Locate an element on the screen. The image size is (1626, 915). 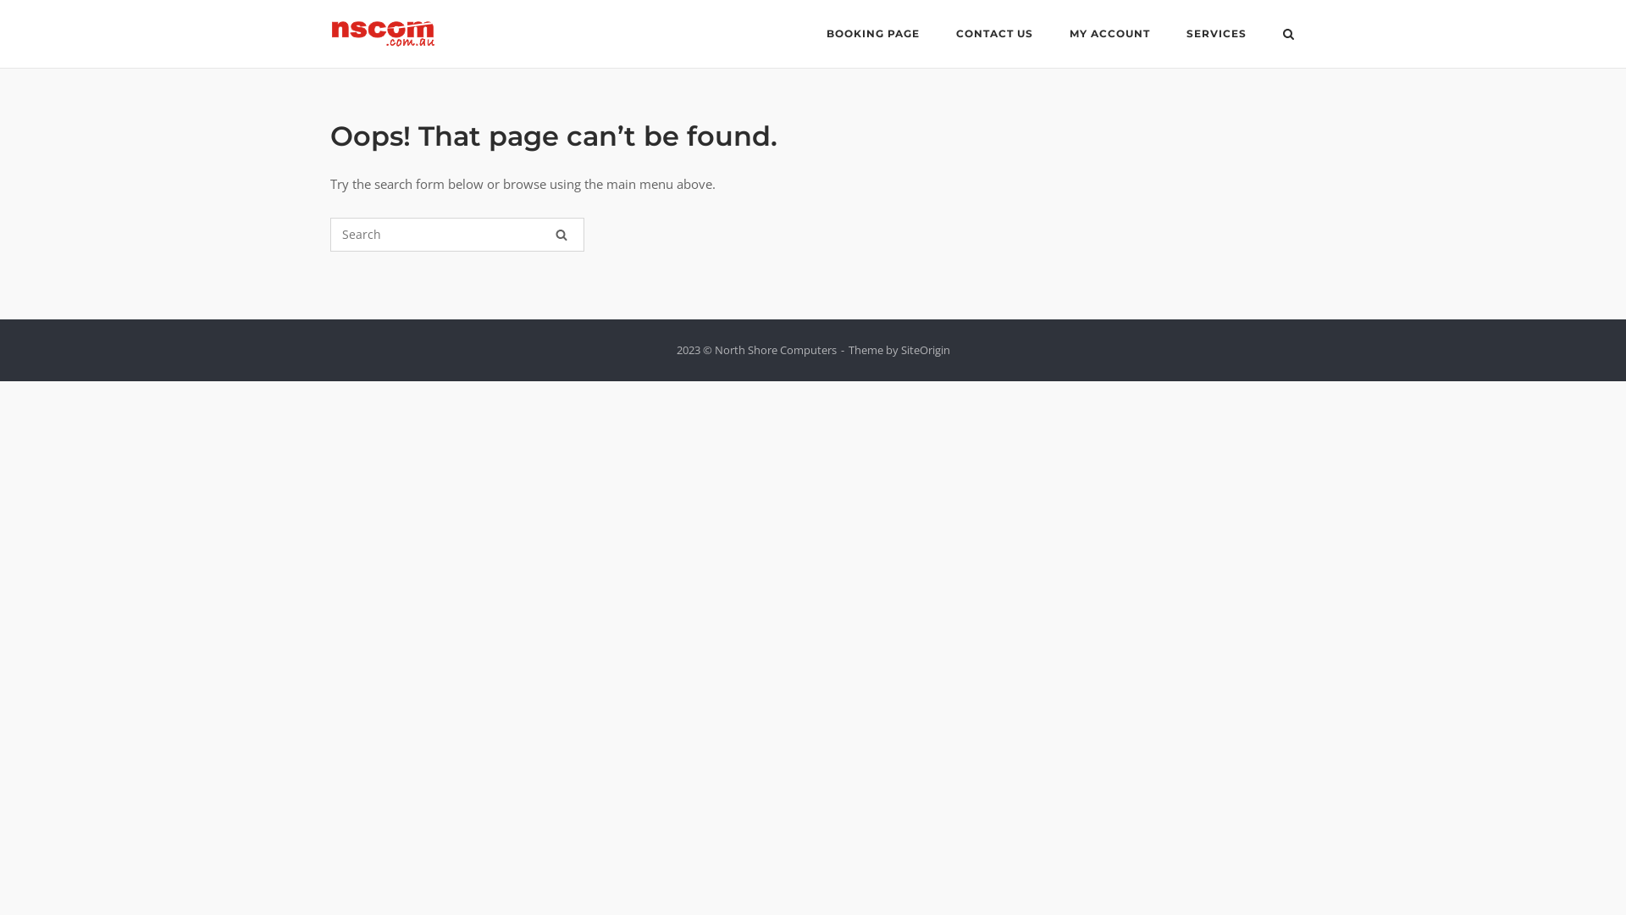
MY ACCOUNT is located at coordinates (1109, 36).